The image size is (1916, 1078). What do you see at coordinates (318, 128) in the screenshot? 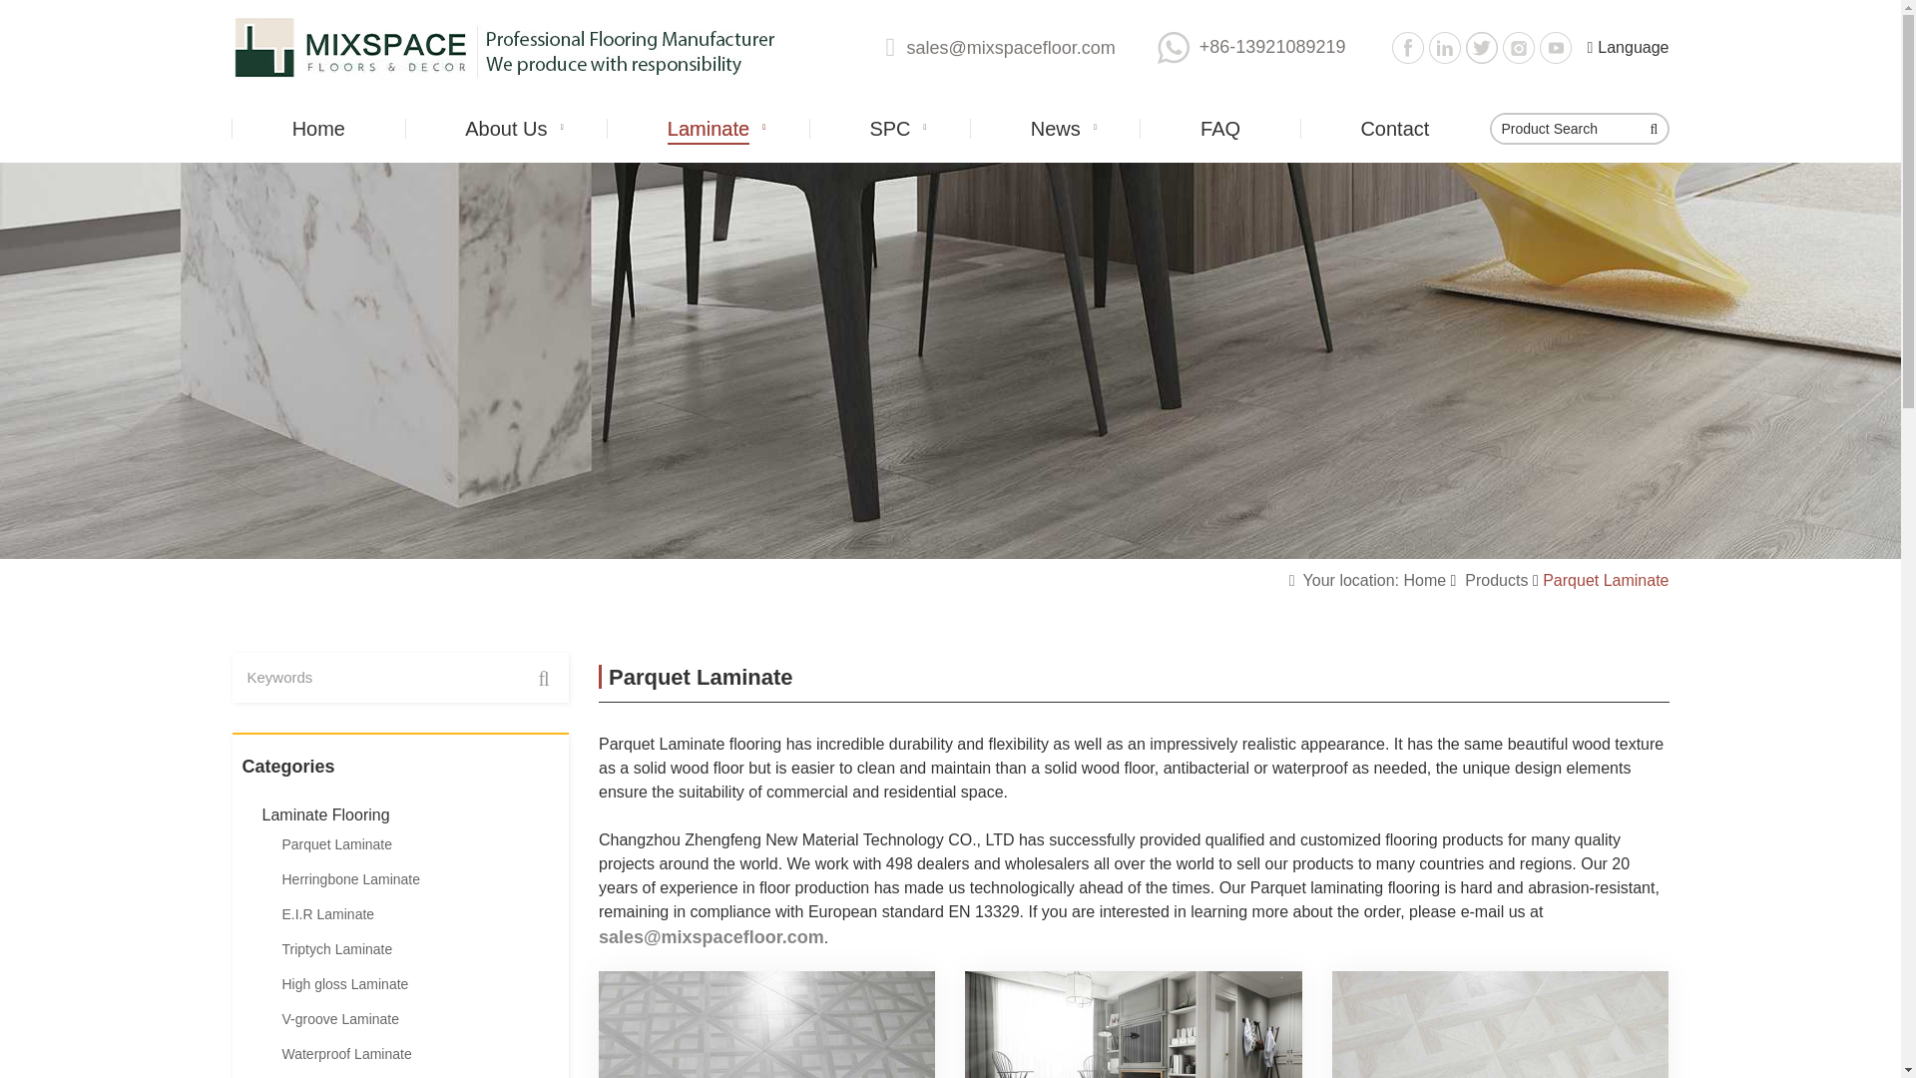
I see `Home` at bounding box center [318, 128].